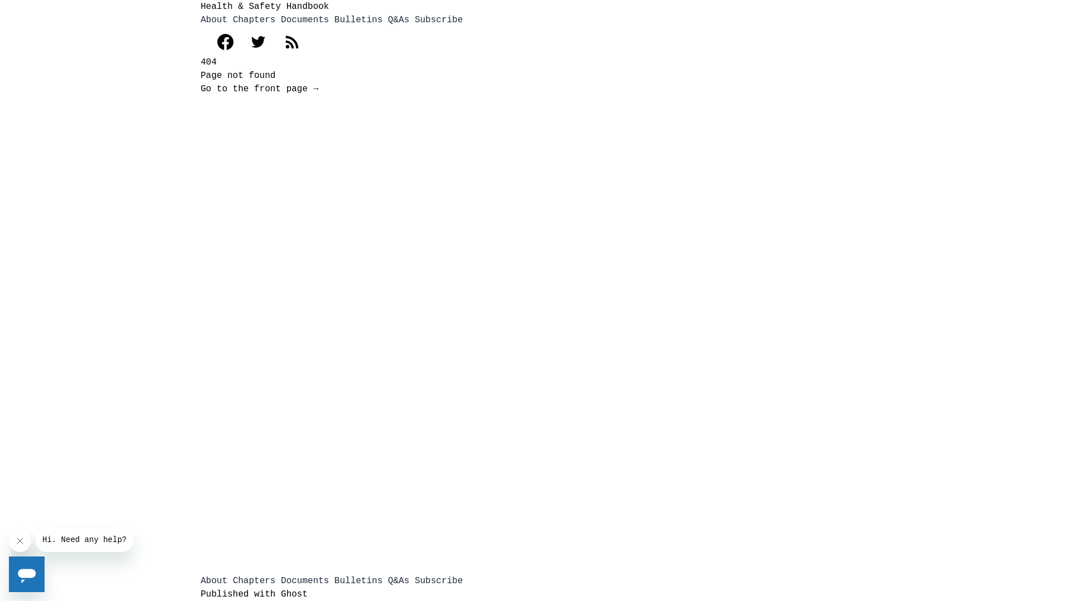 This screenshot has width=1070, height=601. What do you see at coordinates (254, 581) in the screenshot?
I see `Chapters` at bounding box center [254, 581].